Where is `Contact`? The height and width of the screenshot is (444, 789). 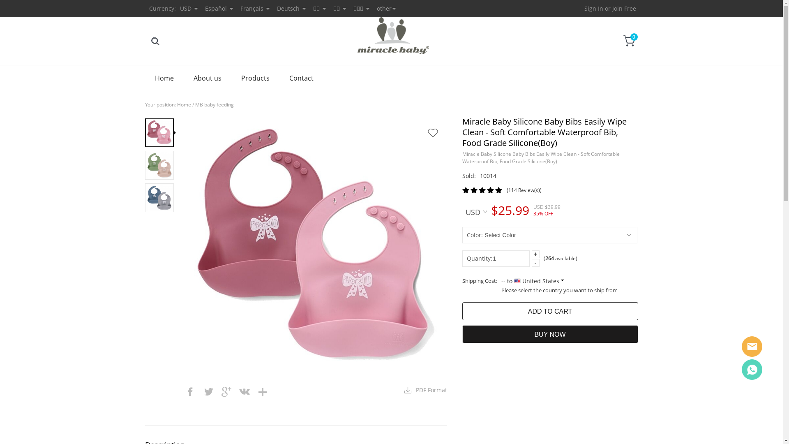
Contact is located at coordinates (302, 78).